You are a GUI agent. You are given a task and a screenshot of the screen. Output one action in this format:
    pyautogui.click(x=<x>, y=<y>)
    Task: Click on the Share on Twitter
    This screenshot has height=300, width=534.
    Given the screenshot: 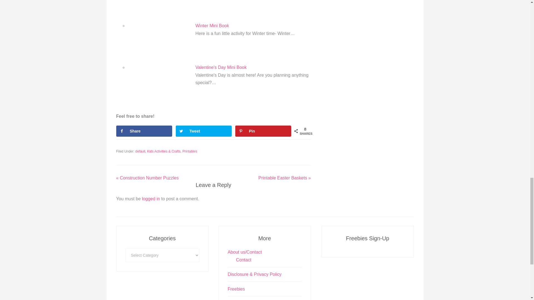 What is the action you would take?
    pyautogui.click(x=204, y=131)
    